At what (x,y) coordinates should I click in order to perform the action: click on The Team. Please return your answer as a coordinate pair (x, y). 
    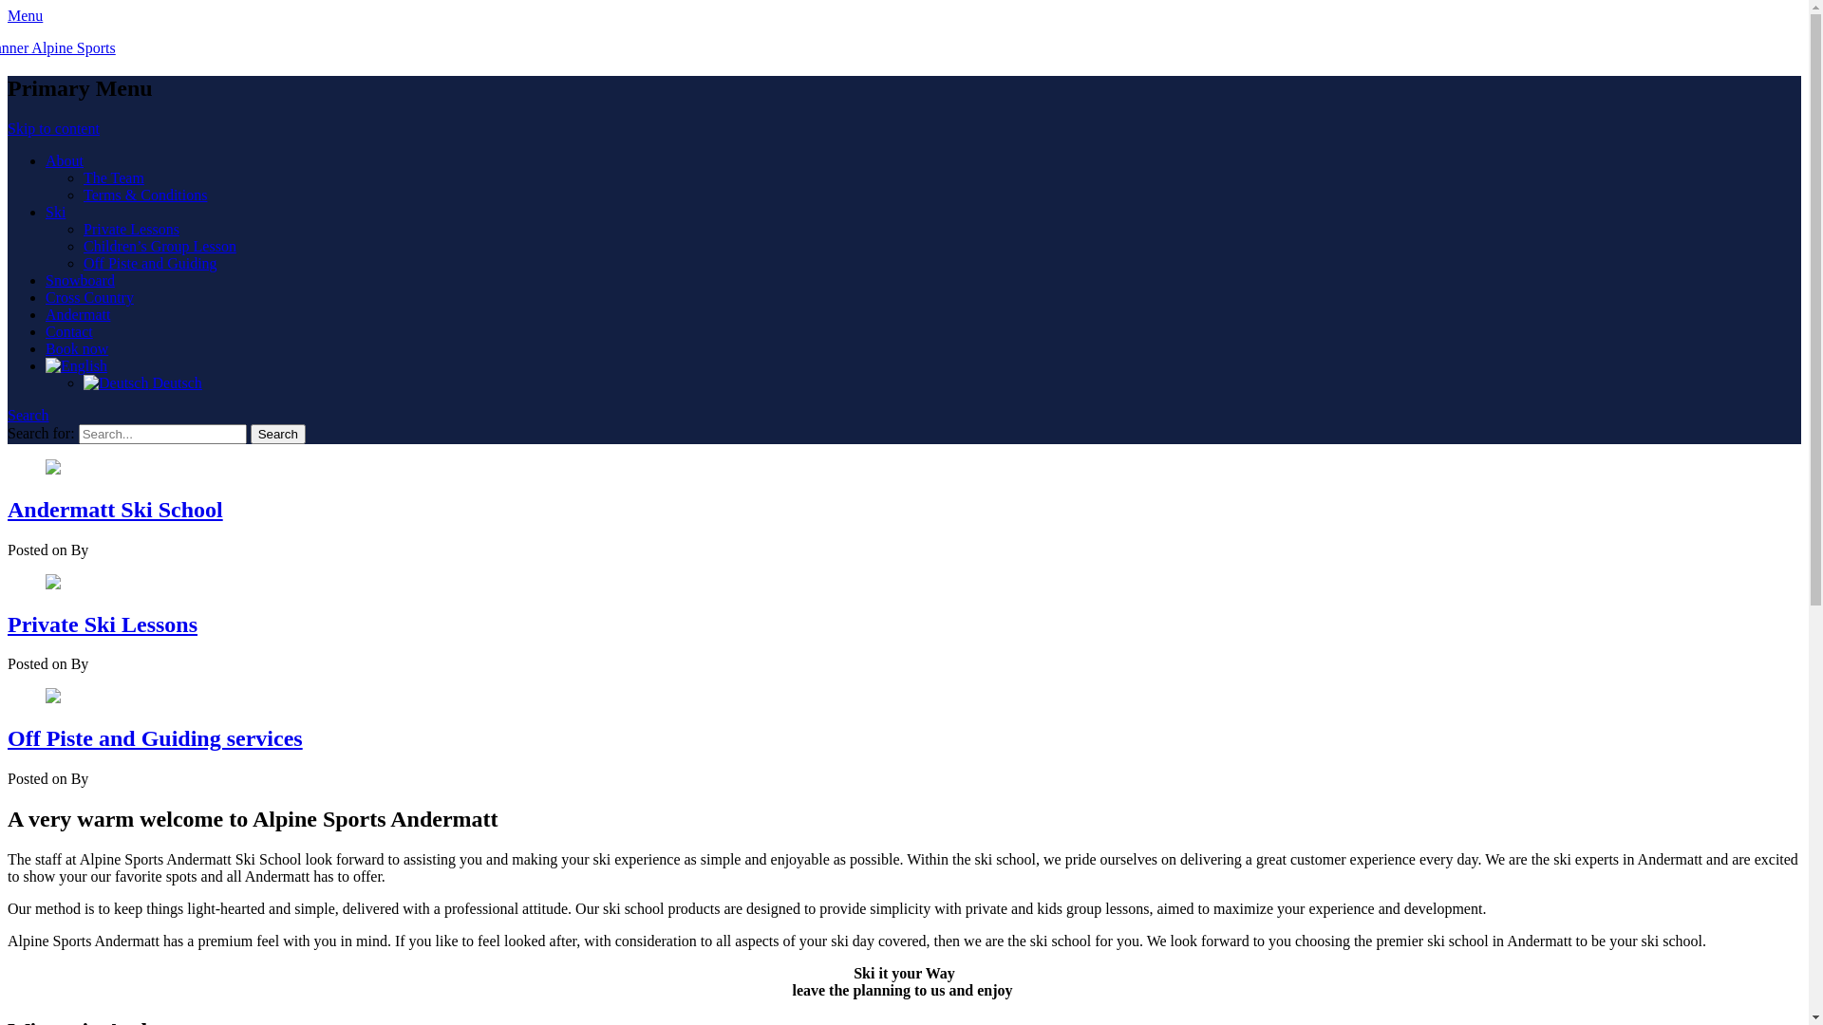
    Looking at the image, I should click on (114, 178).